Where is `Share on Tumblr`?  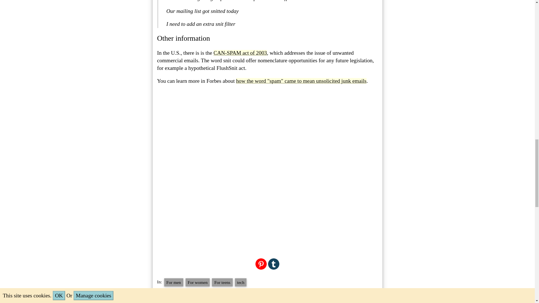 Share on Tumblr is located at coordinates (273, 263).